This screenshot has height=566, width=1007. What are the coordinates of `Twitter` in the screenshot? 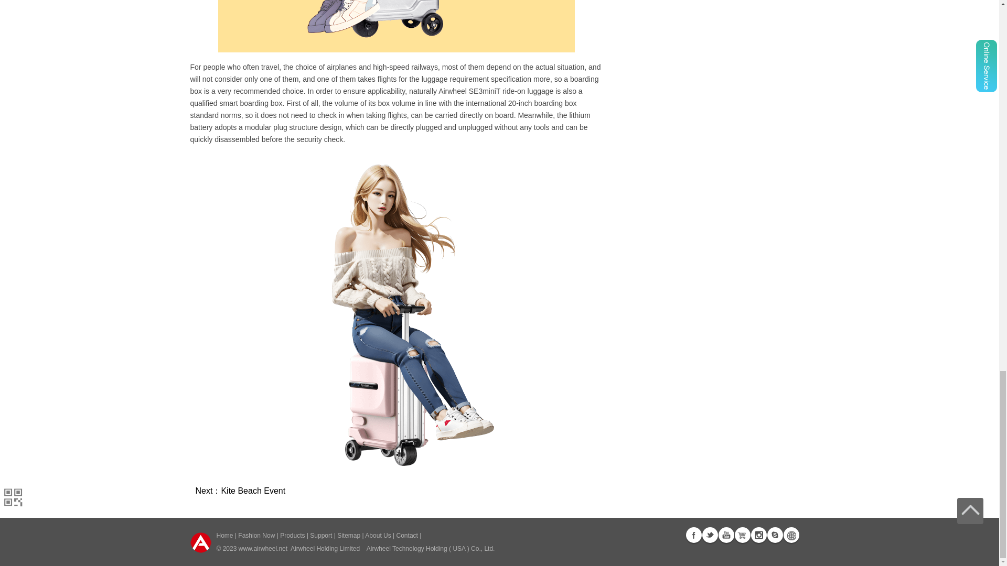 It's located at (709, 535).